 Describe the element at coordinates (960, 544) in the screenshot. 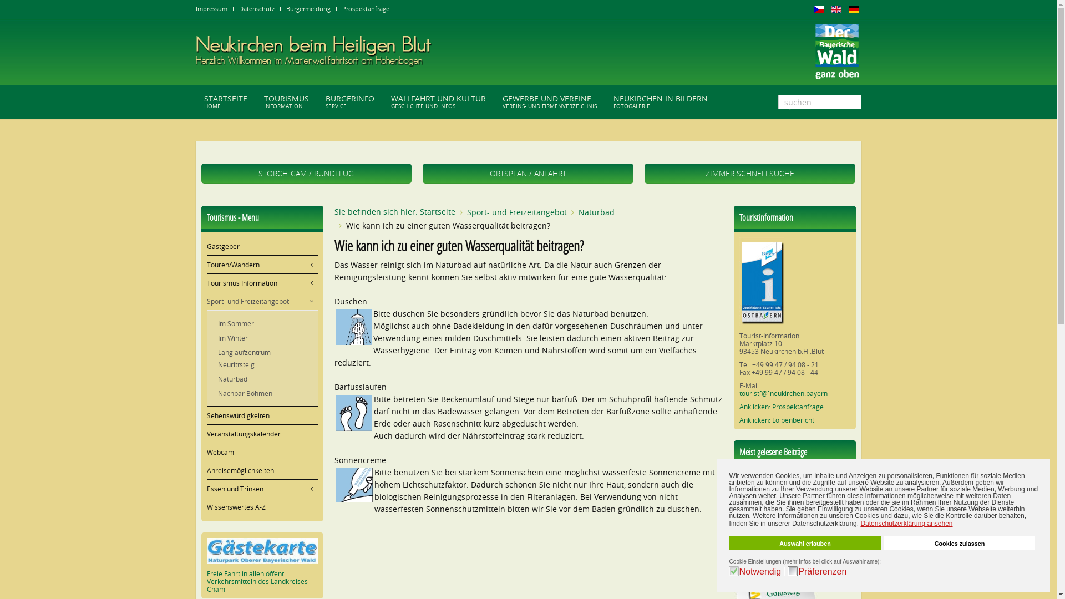

I see `Cookies zulassen` at that location.